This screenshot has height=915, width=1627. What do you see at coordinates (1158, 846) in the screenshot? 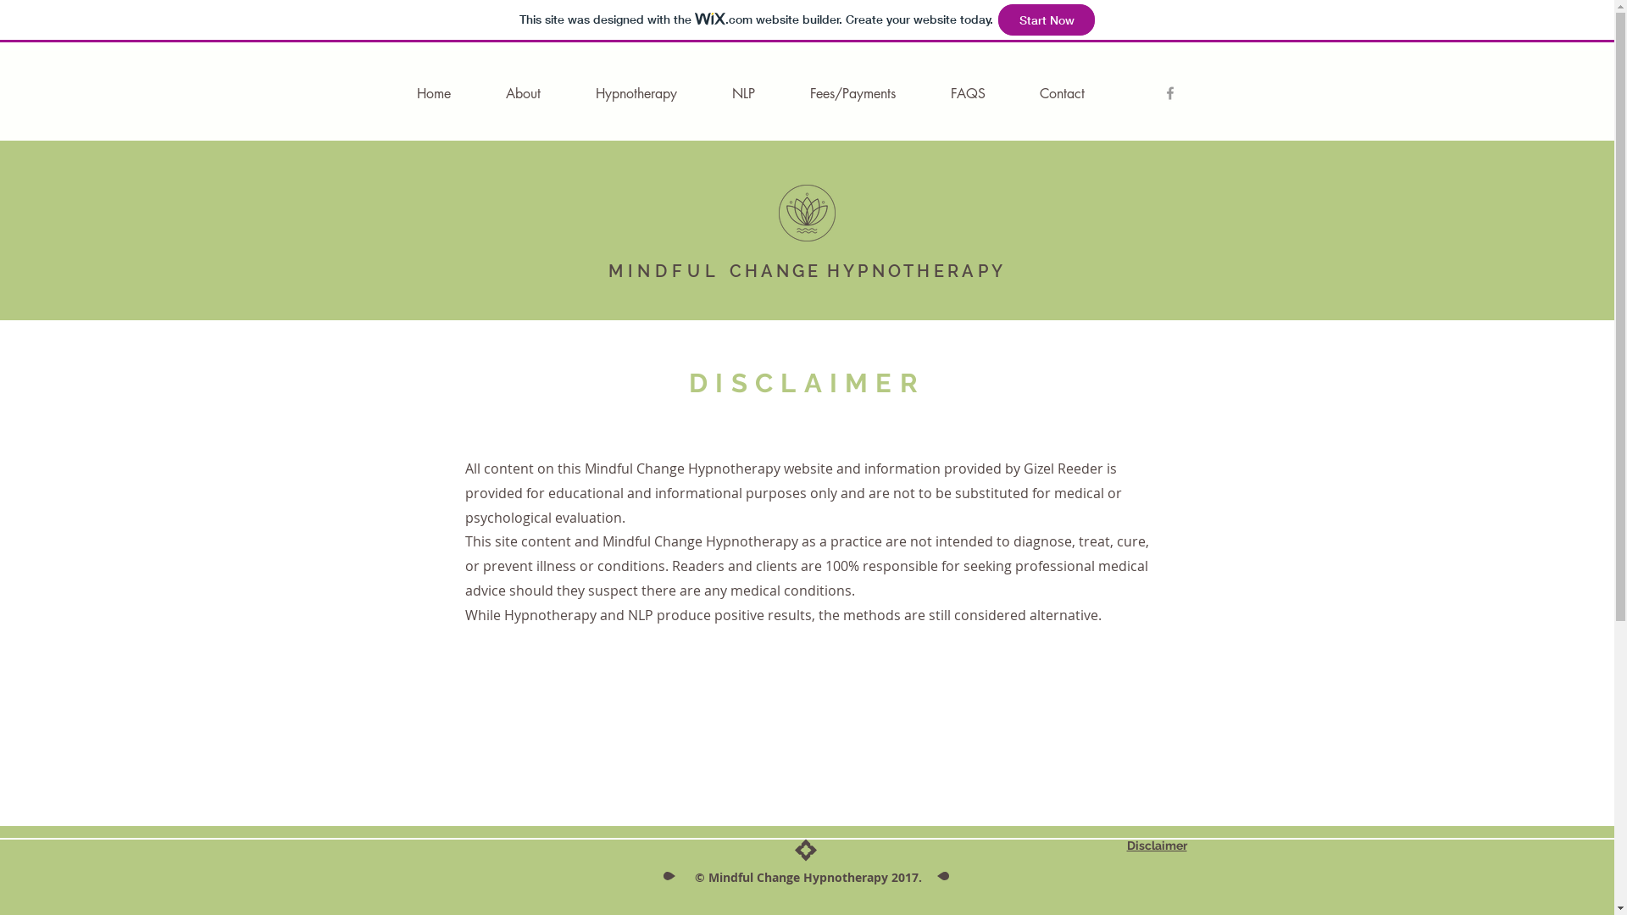
I see `Disclaimer` at bounding box center [1158, 846].